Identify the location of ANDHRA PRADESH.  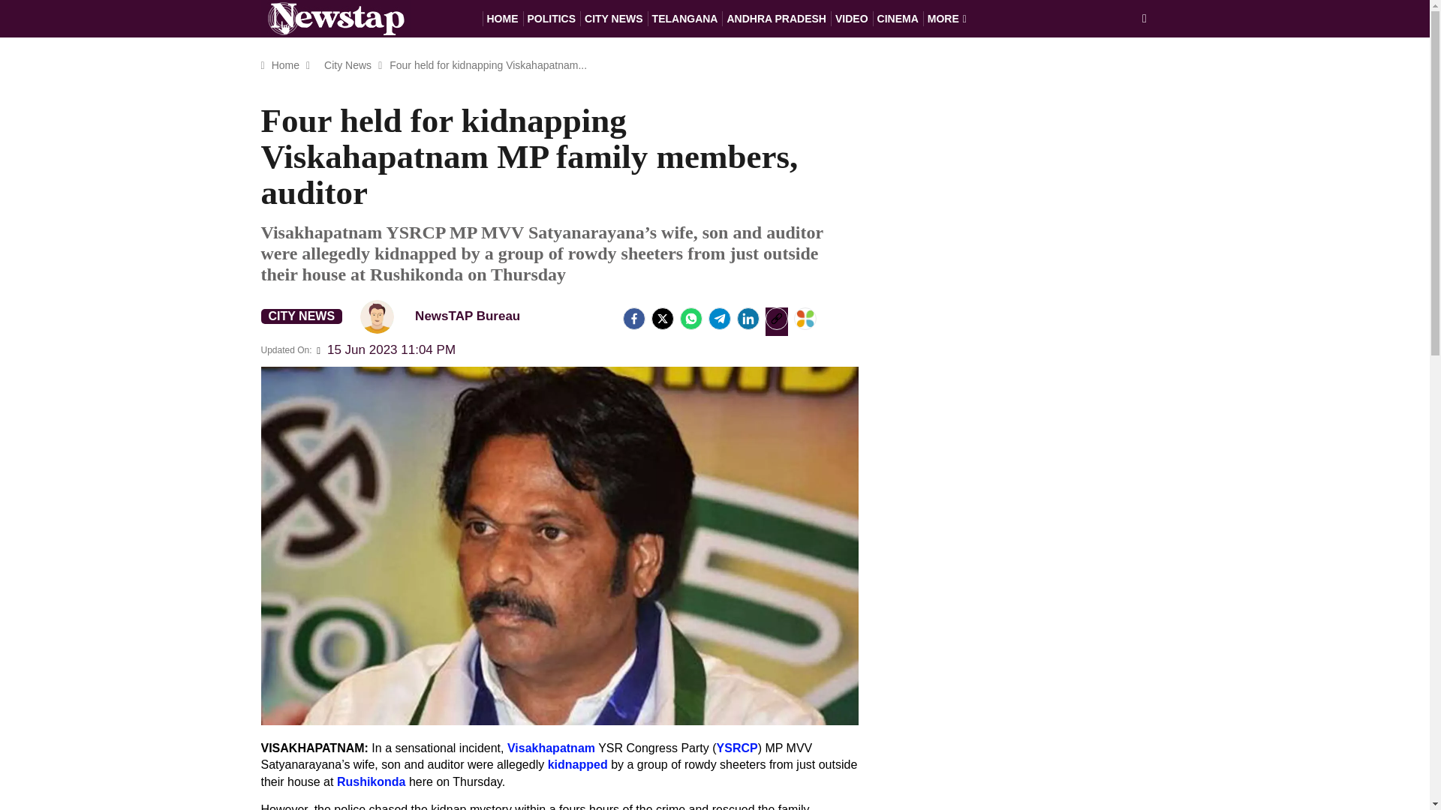
(776, 18).